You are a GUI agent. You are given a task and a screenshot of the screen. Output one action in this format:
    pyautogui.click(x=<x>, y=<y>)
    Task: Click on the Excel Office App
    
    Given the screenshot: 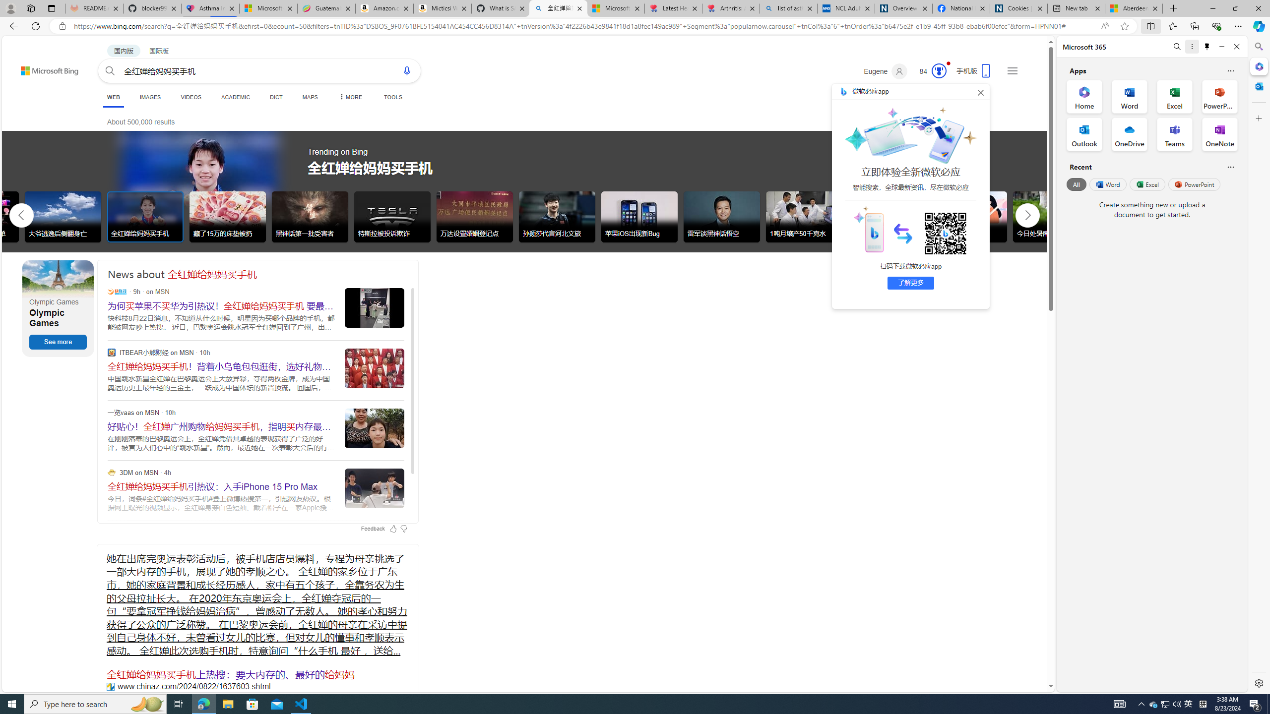 What is the action you would take?
    pyautogui.click(x=1175, y=96)
    